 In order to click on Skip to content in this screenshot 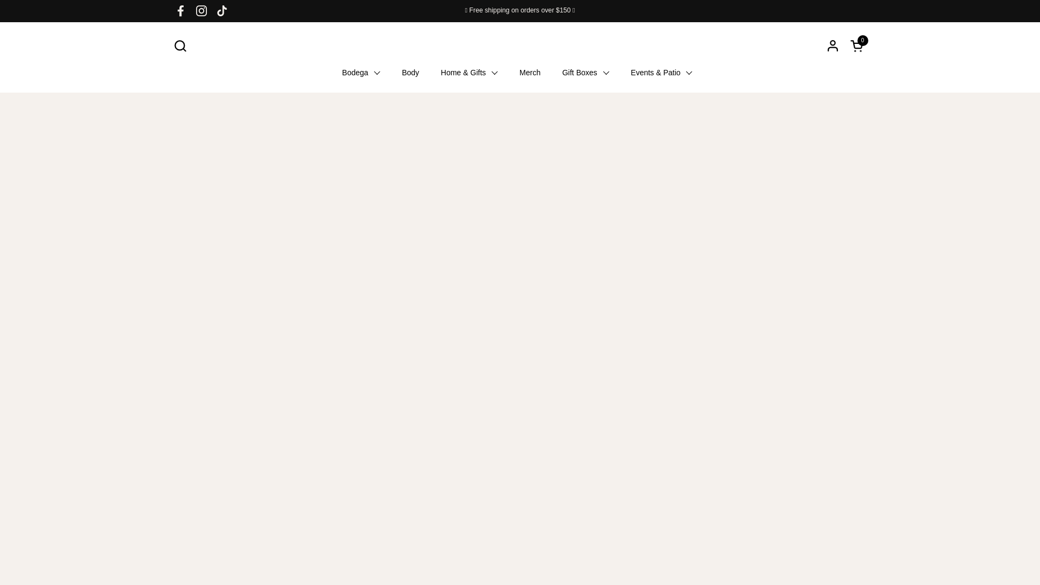, I will do `click(858, 45)`.